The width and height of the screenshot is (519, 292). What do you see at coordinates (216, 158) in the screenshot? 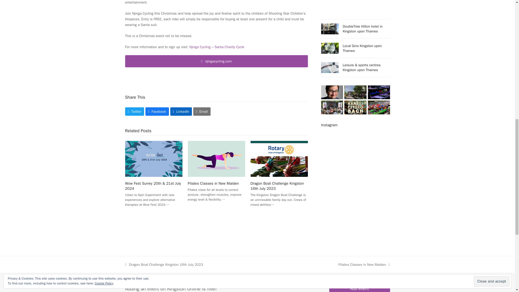
I see `Pilates Classes in New Malden` at bounding box center [216, 158].